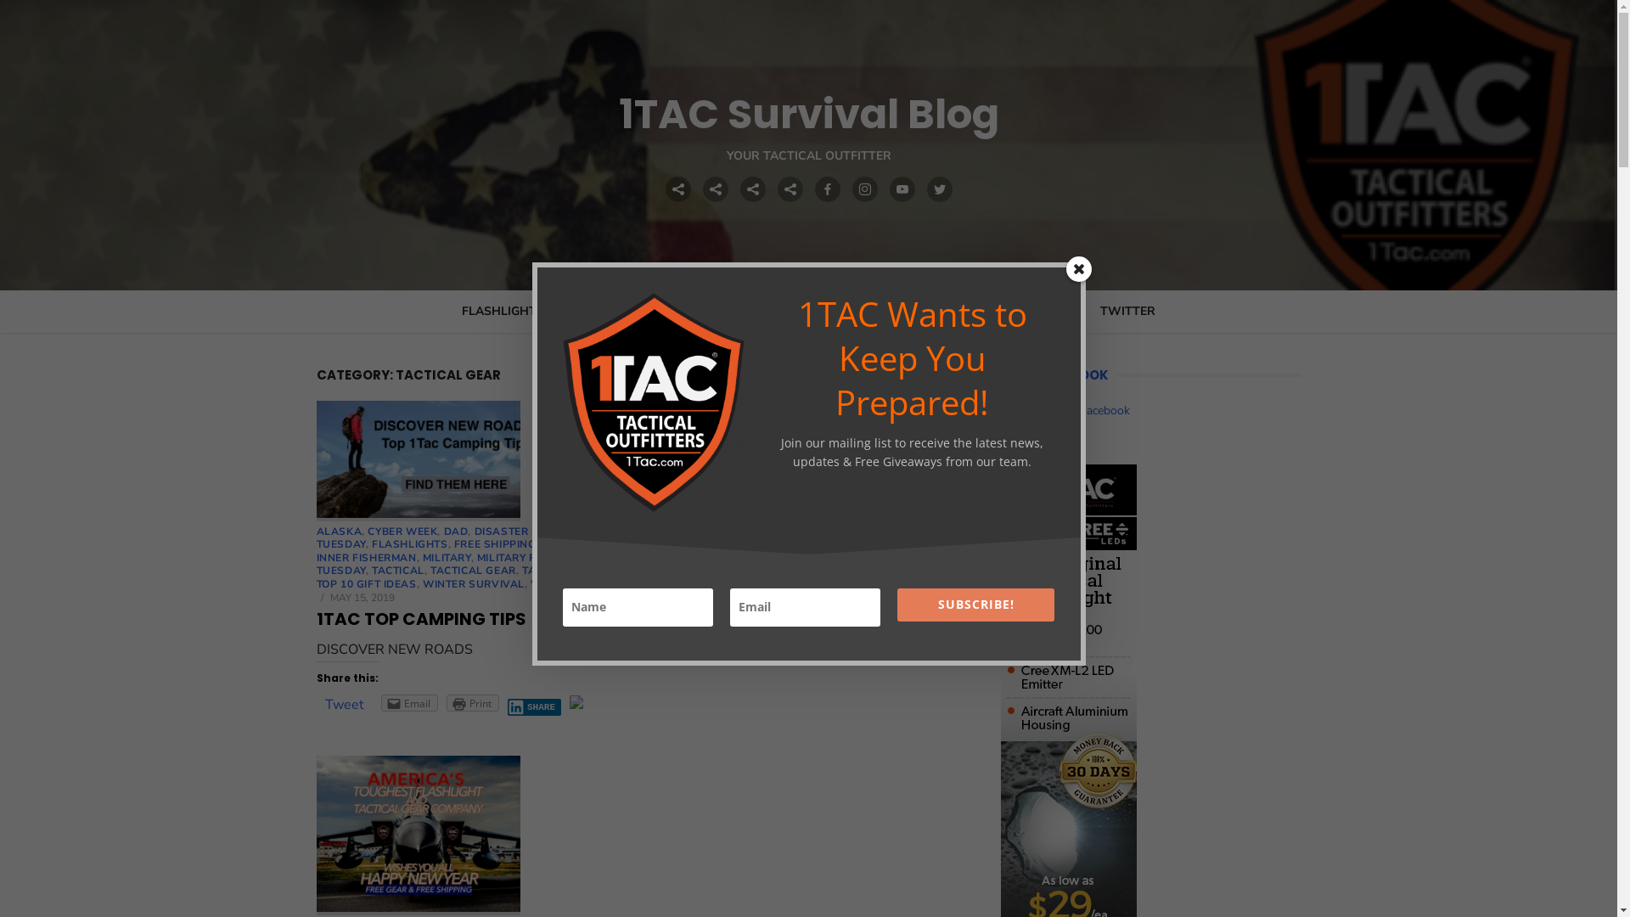  I want to click on SUBSCRIBE!, so click(976, 605).